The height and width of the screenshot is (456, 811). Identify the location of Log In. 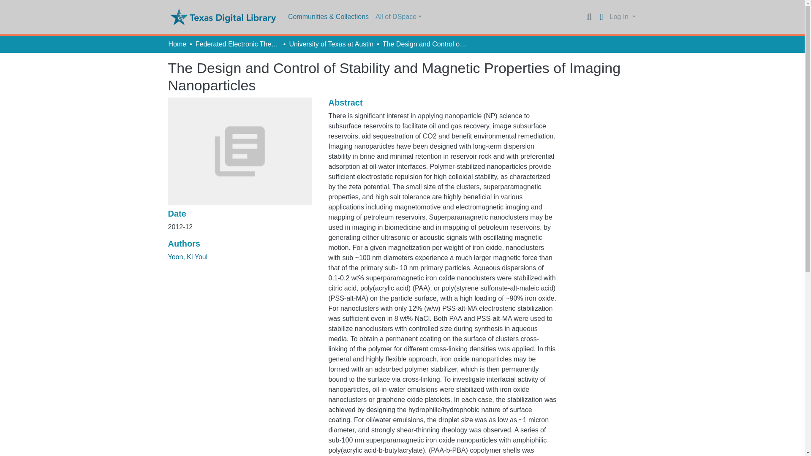
(623, 17).